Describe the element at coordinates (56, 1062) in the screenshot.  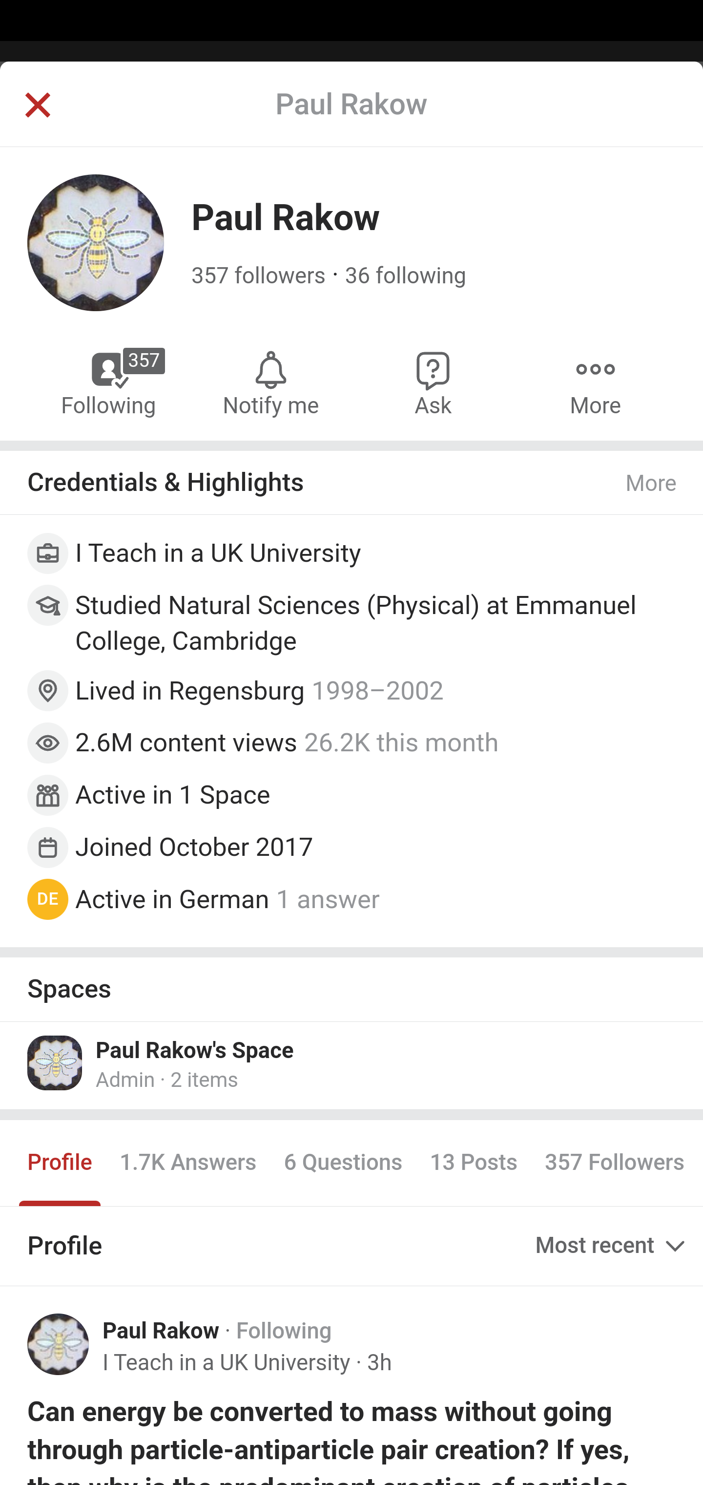
I see `Icon for Paul Rakow's Space` at that location.